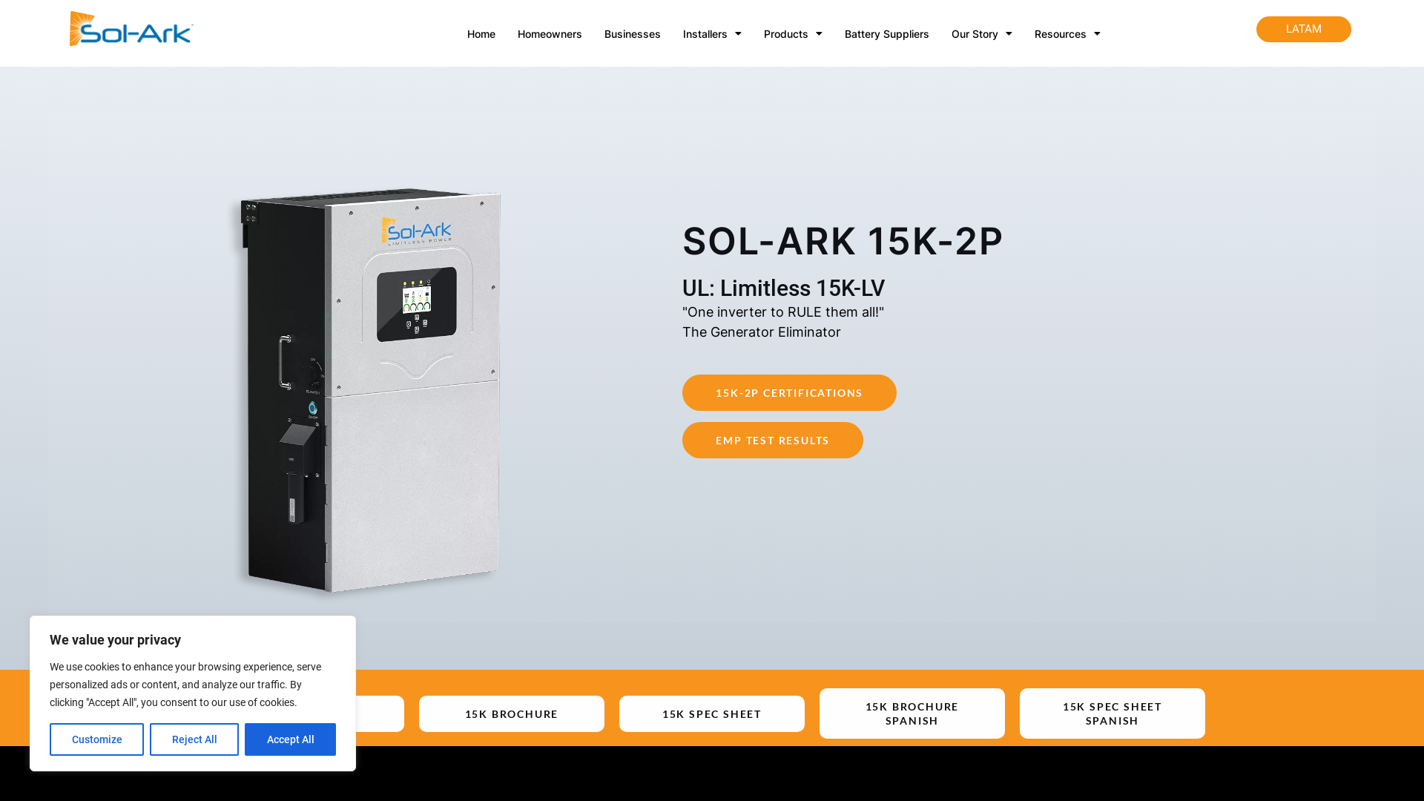  What do you see at coordinates (712, 34) in the screenshot?
I see `Installers` at bounding box center [712, 34].